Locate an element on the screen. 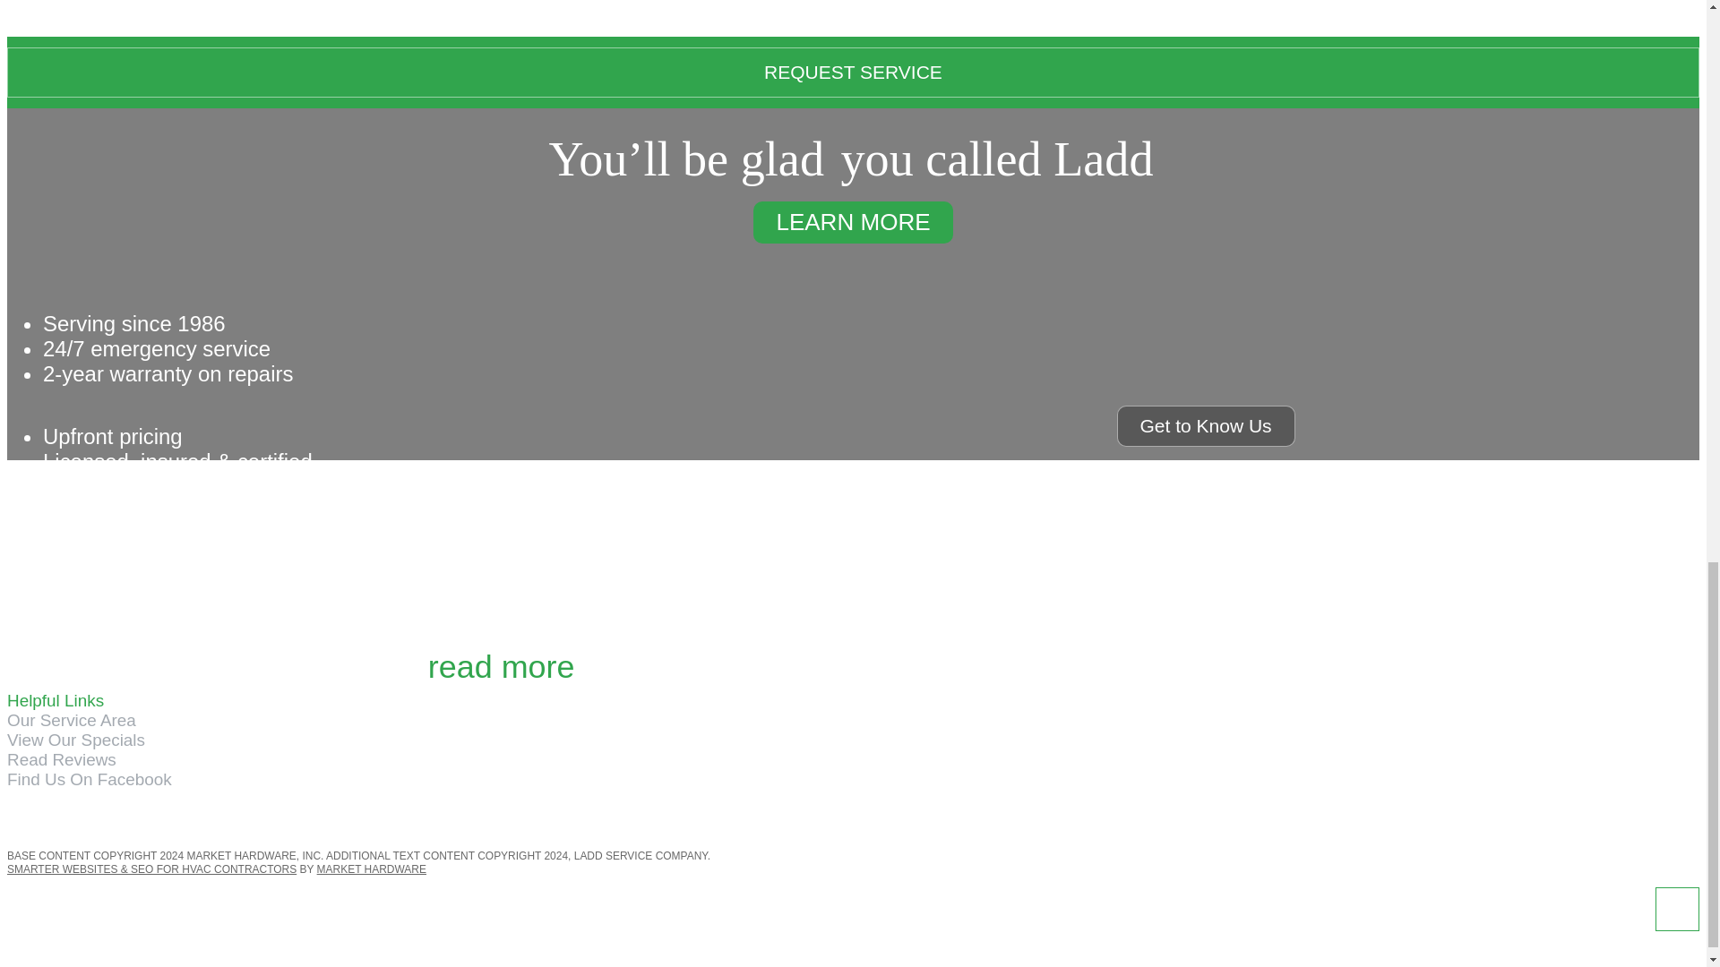 The image size is (1720, 967). View Our Specials is located at coordinates (75, 740).